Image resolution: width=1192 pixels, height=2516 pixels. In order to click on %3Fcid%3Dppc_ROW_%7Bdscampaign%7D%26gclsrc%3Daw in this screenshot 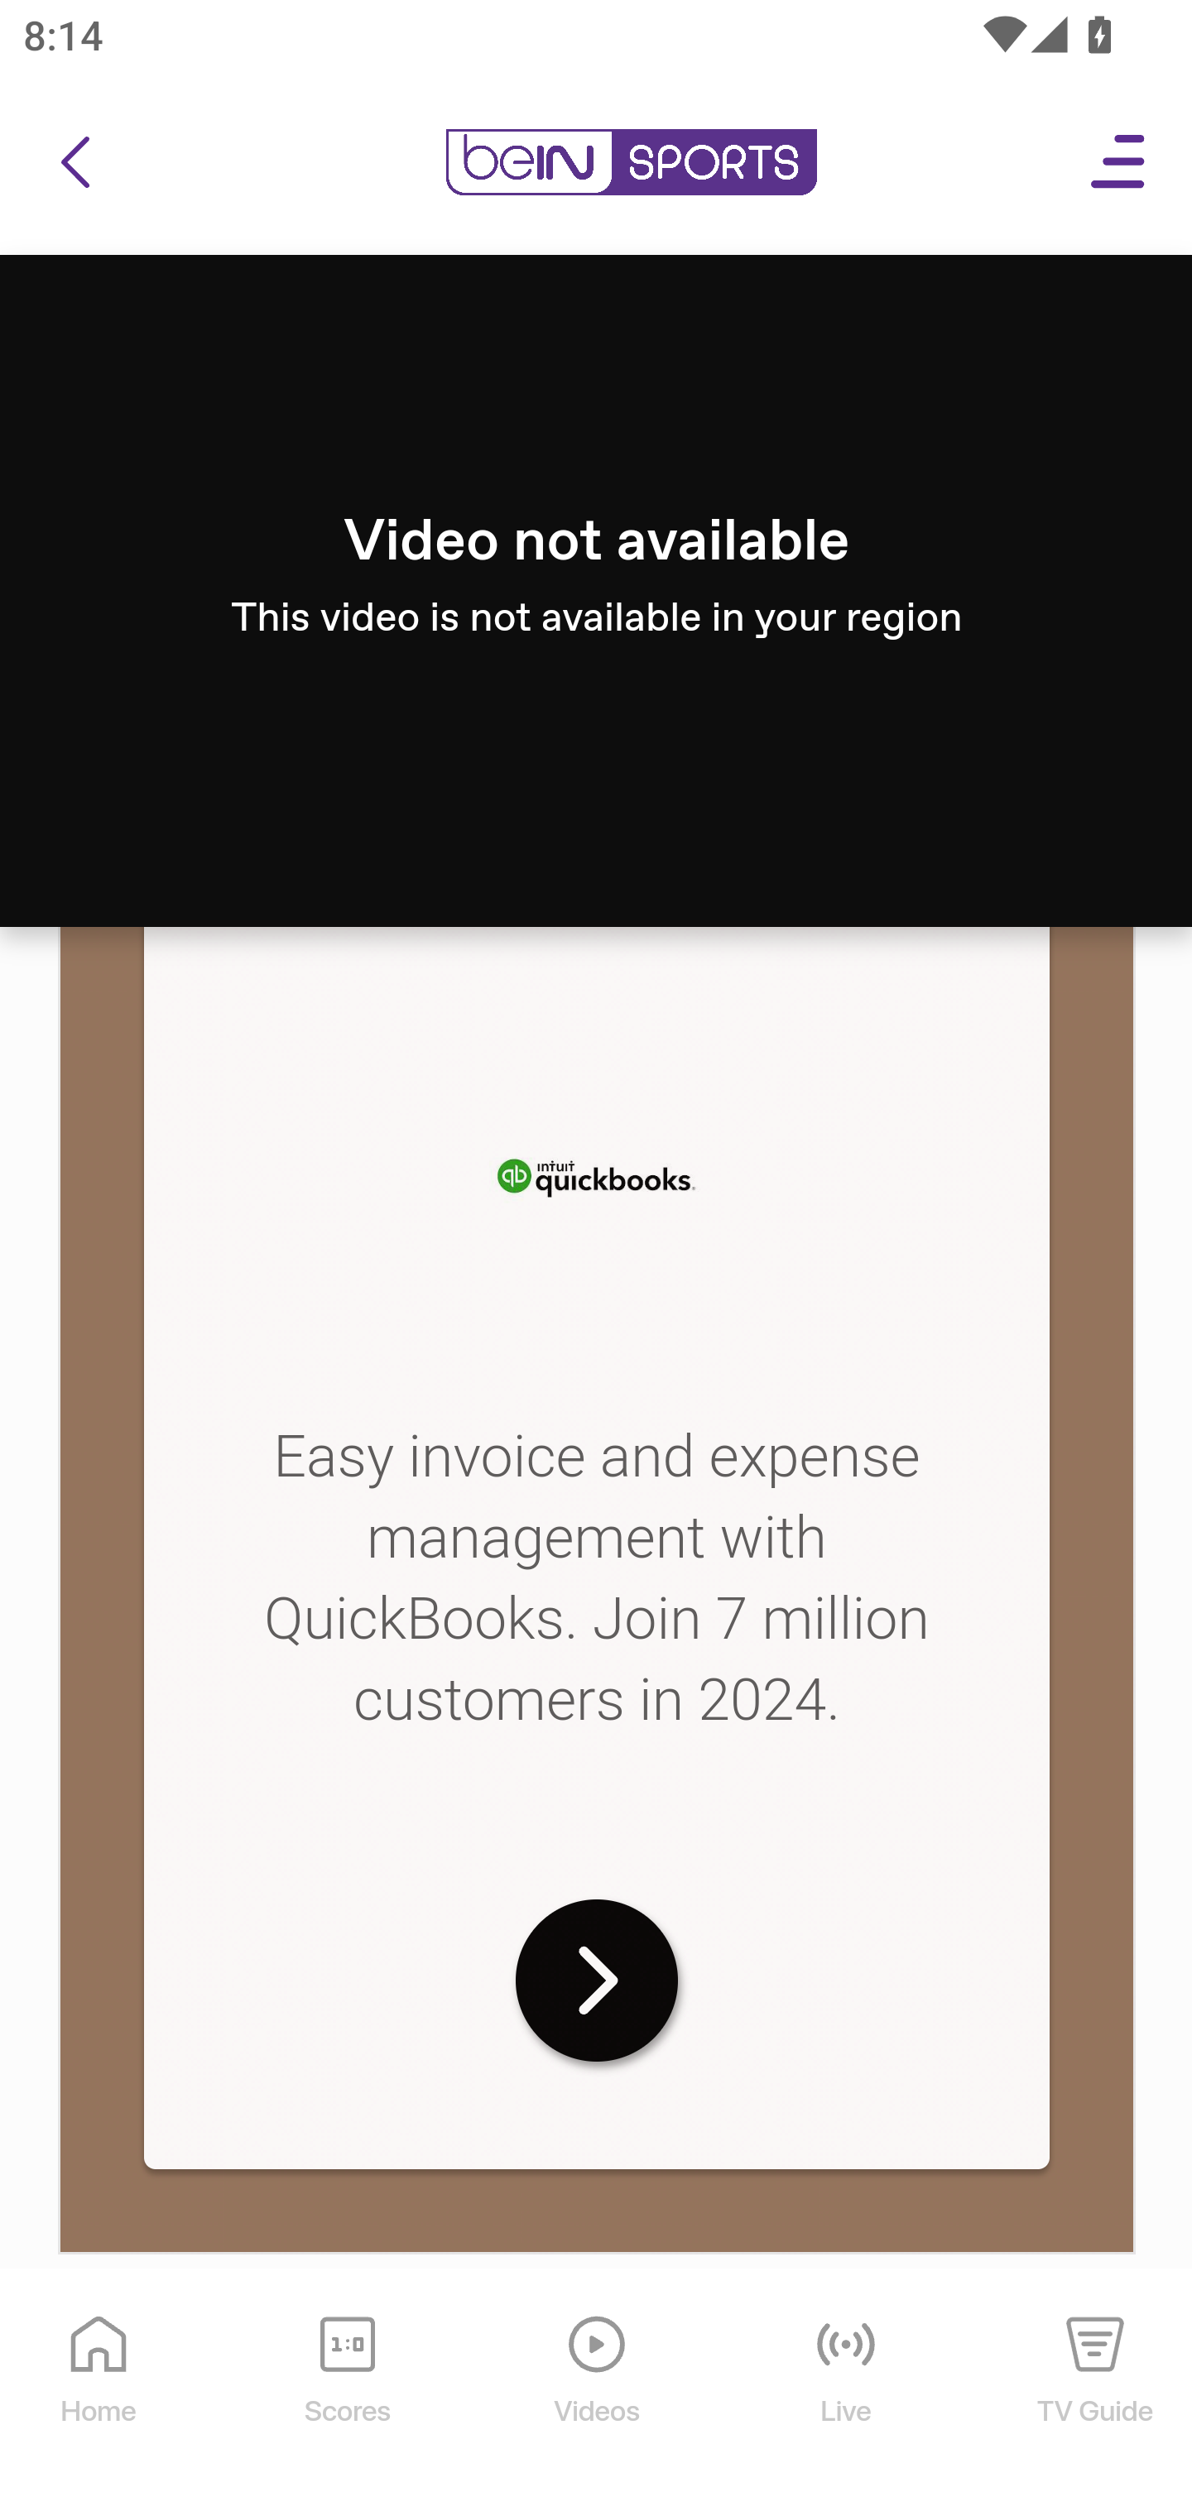, I will do `click(596, 1982)`.